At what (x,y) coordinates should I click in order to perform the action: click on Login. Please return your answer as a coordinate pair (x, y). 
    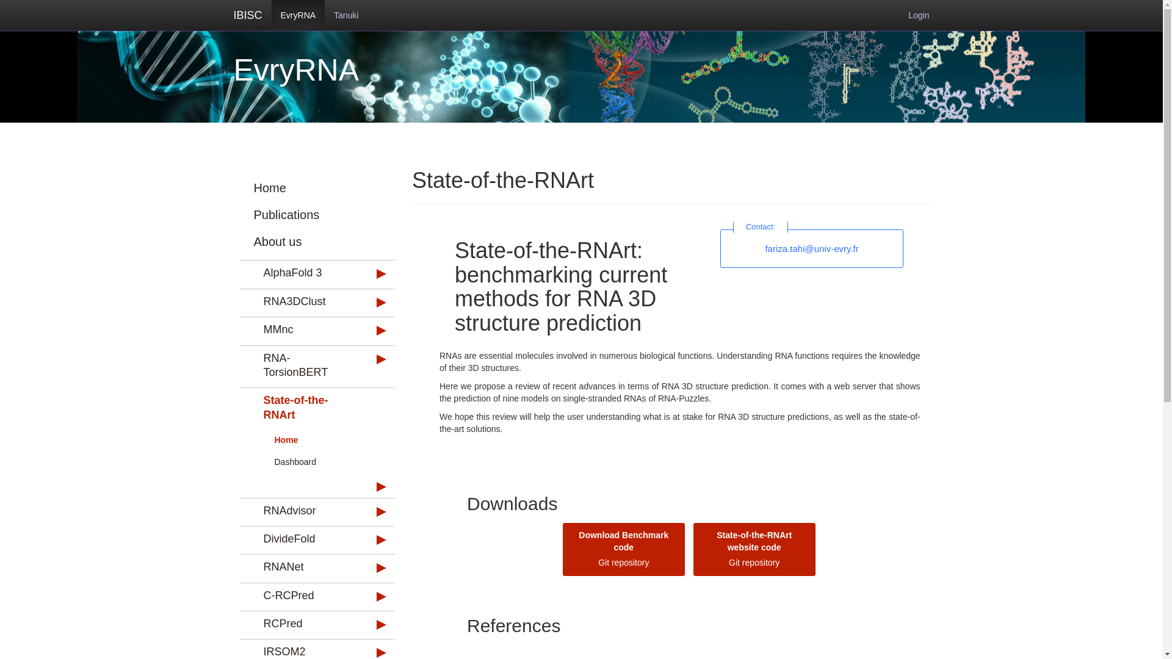
    Looking at the image, I should click on (918, 15).